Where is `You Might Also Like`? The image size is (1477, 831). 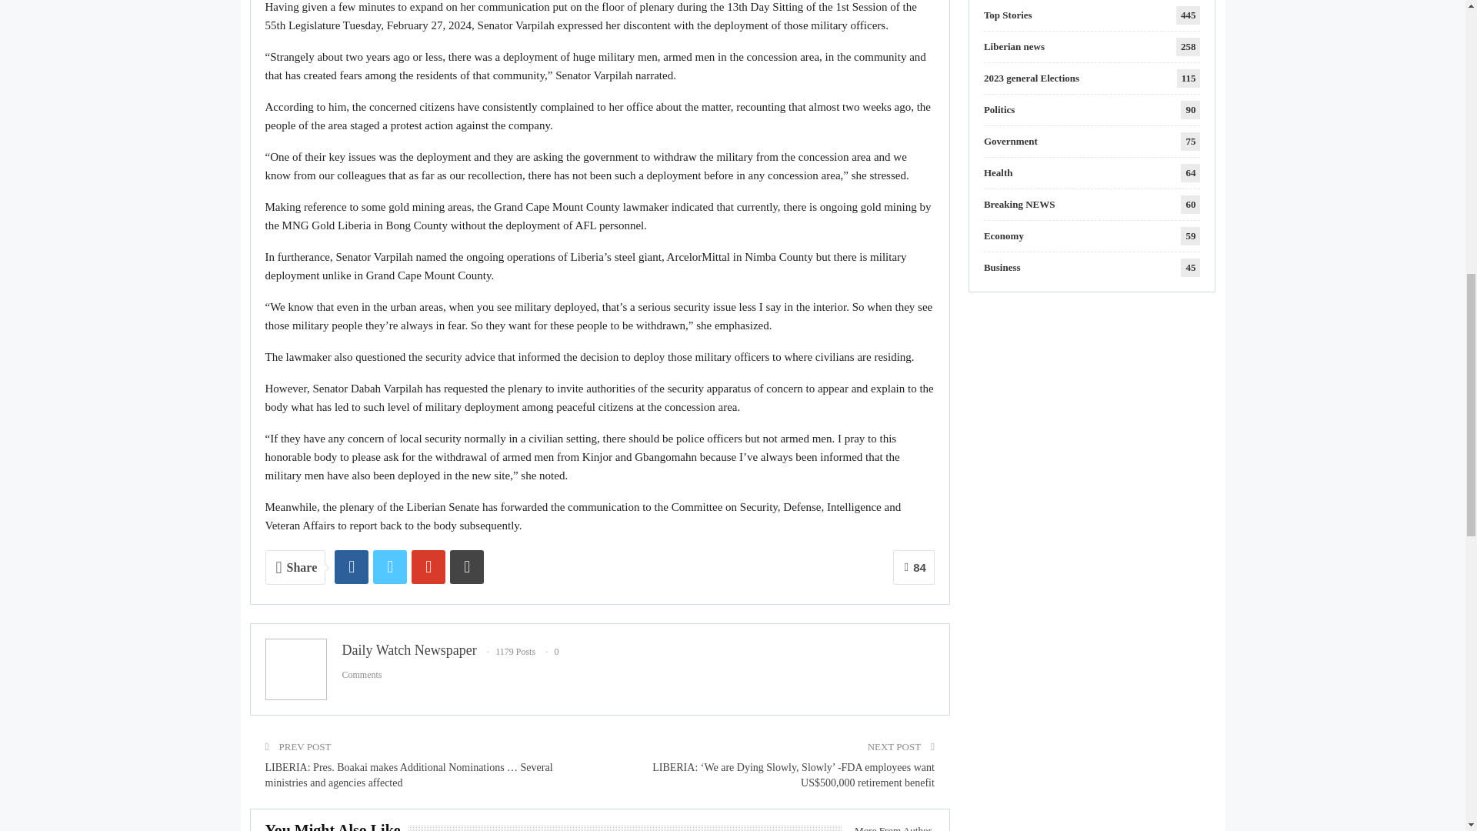 You Might Also Like is located at coordinates (335, 828).